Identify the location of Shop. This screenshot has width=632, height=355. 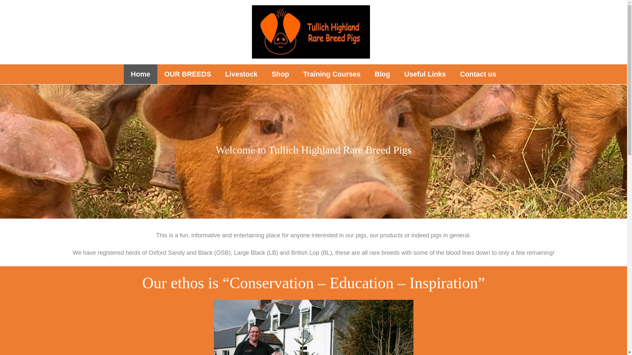
(280, 74).